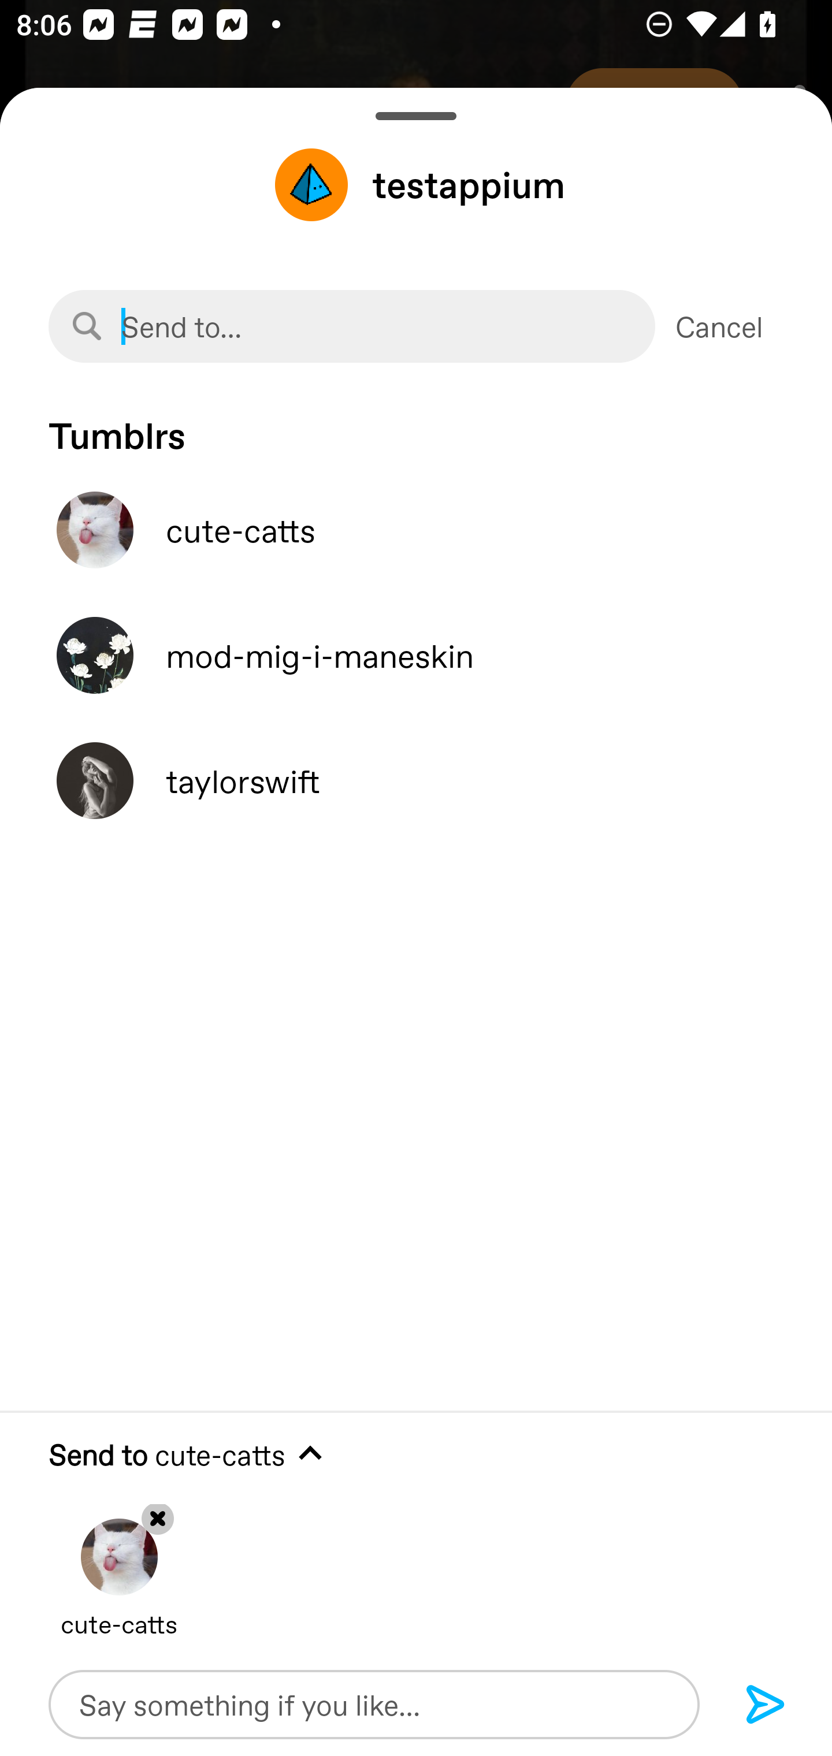 The width and height of the screenshot is (832, 1756). What do you see at coordinates (416, 656) in the screenshot?
I see `mod-mig-i-maneskin` at bounding box center [416, 656].